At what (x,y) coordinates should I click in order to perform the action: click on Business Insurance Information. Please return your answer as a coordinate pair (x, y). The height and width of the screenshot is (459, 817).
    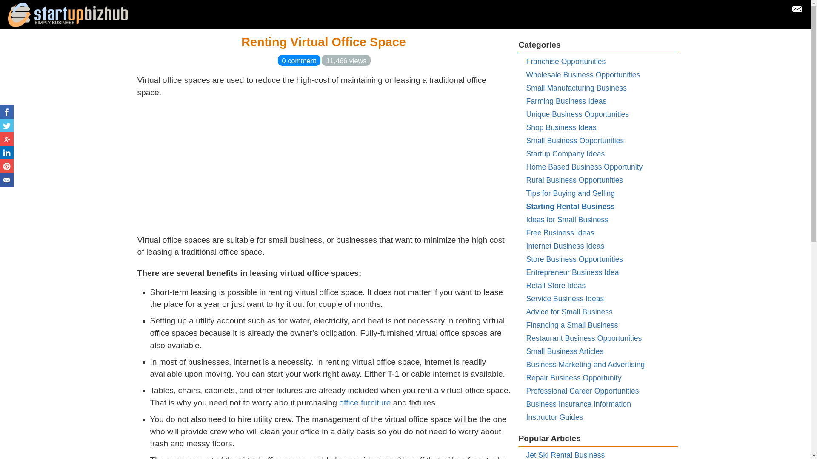
    Looking at the image, I should click on (578, 404).